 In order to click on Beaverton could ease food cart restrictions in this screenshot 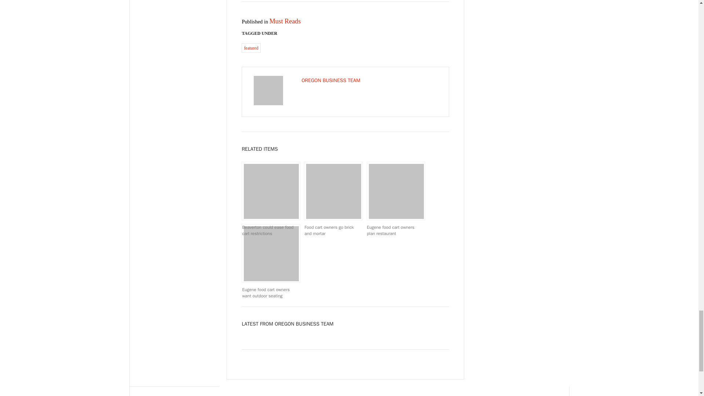, I will do `click(271, 191)`.